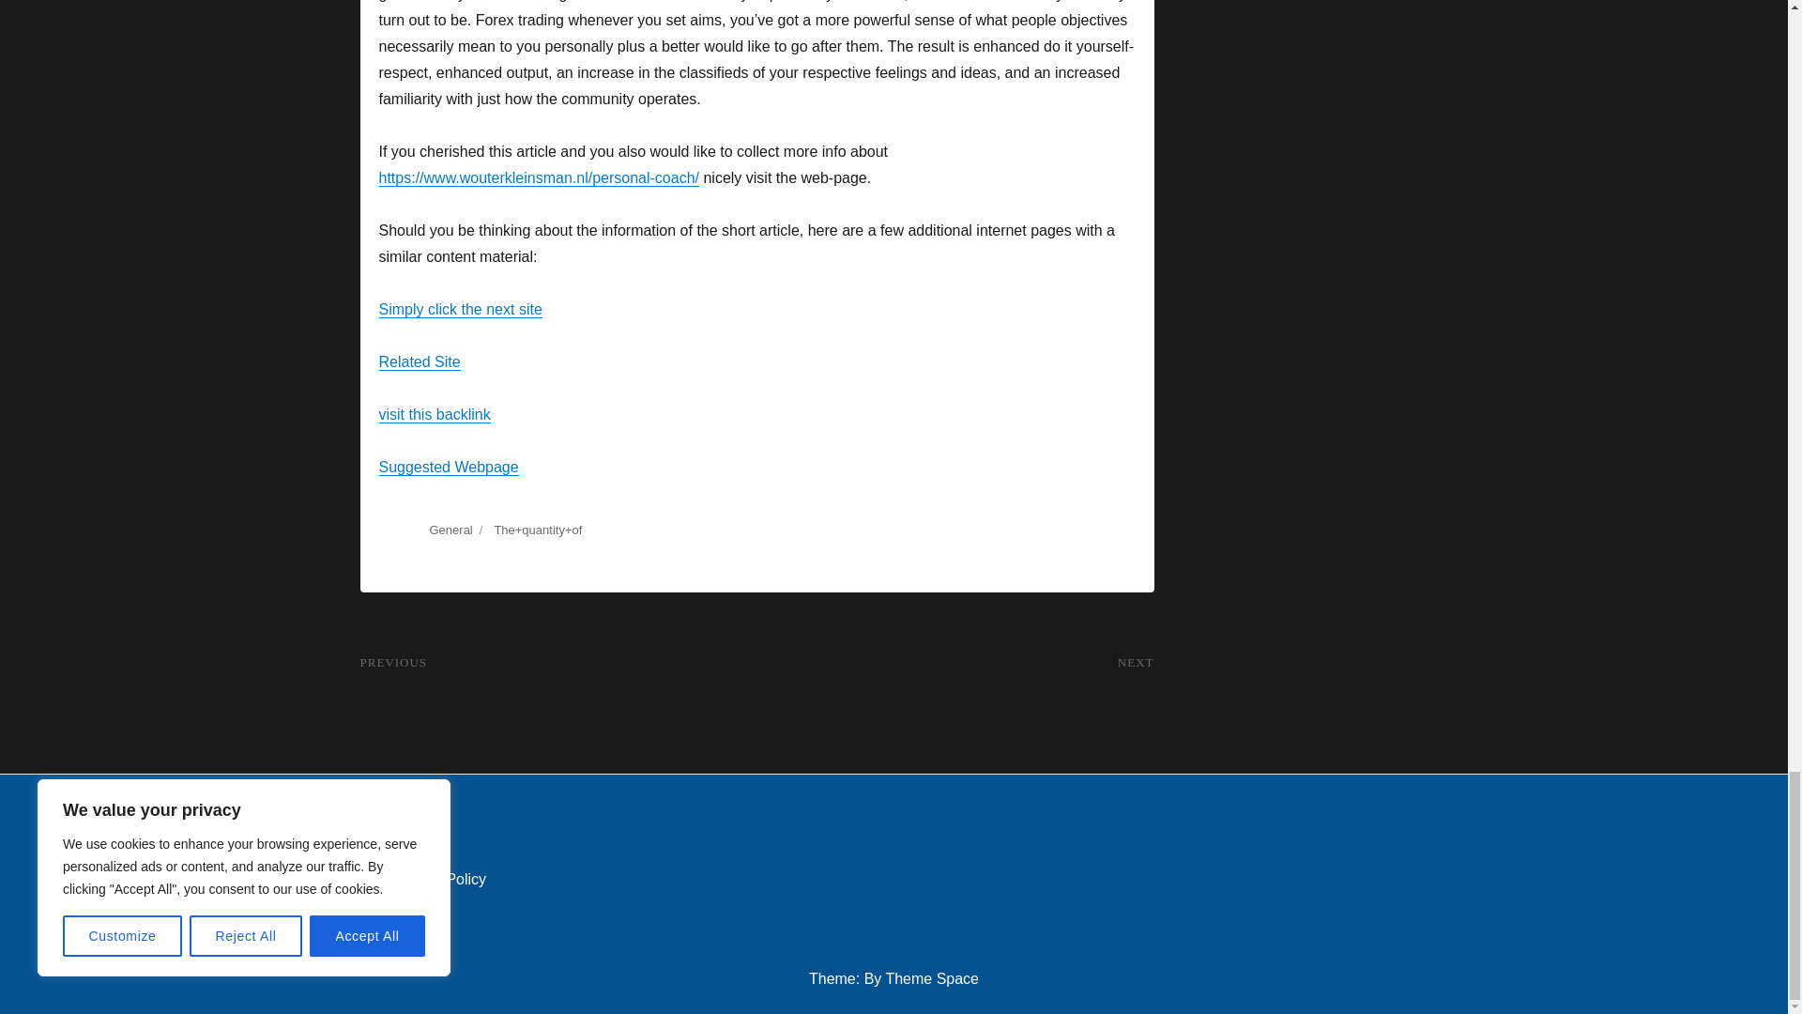 This screenshot has width=1802, height=1014. Describe the element at coordinates (434, 415) in the screenshot. I see `visit this backlink` at that location.